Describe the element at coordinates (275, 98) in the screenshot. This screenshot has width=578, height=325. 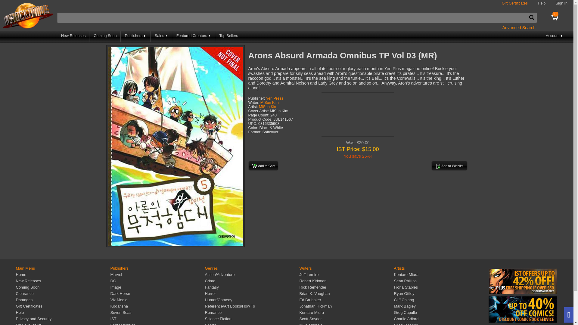
I see `Yen Press` at that location.